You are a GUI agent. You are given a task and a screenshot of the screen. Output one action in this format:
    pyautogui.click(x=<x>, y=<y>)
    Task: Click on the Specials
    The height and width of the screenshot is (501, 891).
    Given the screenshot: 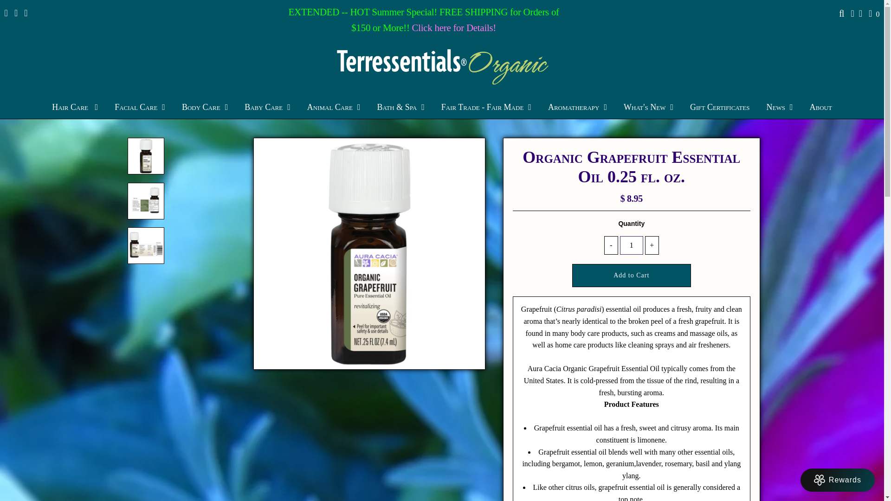 What is the action you would take?
    pyautogui.click(x=454, y=28)
    